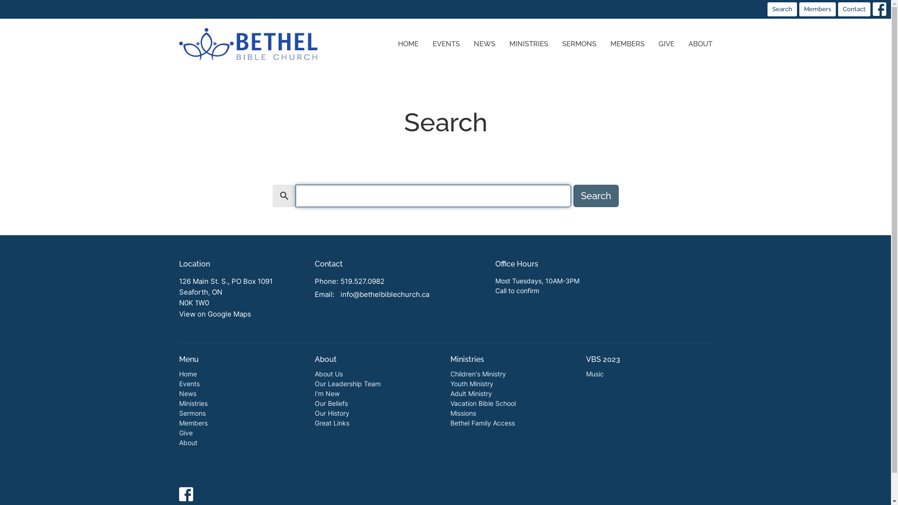  I want to click on Ministries, so click(467, 359).